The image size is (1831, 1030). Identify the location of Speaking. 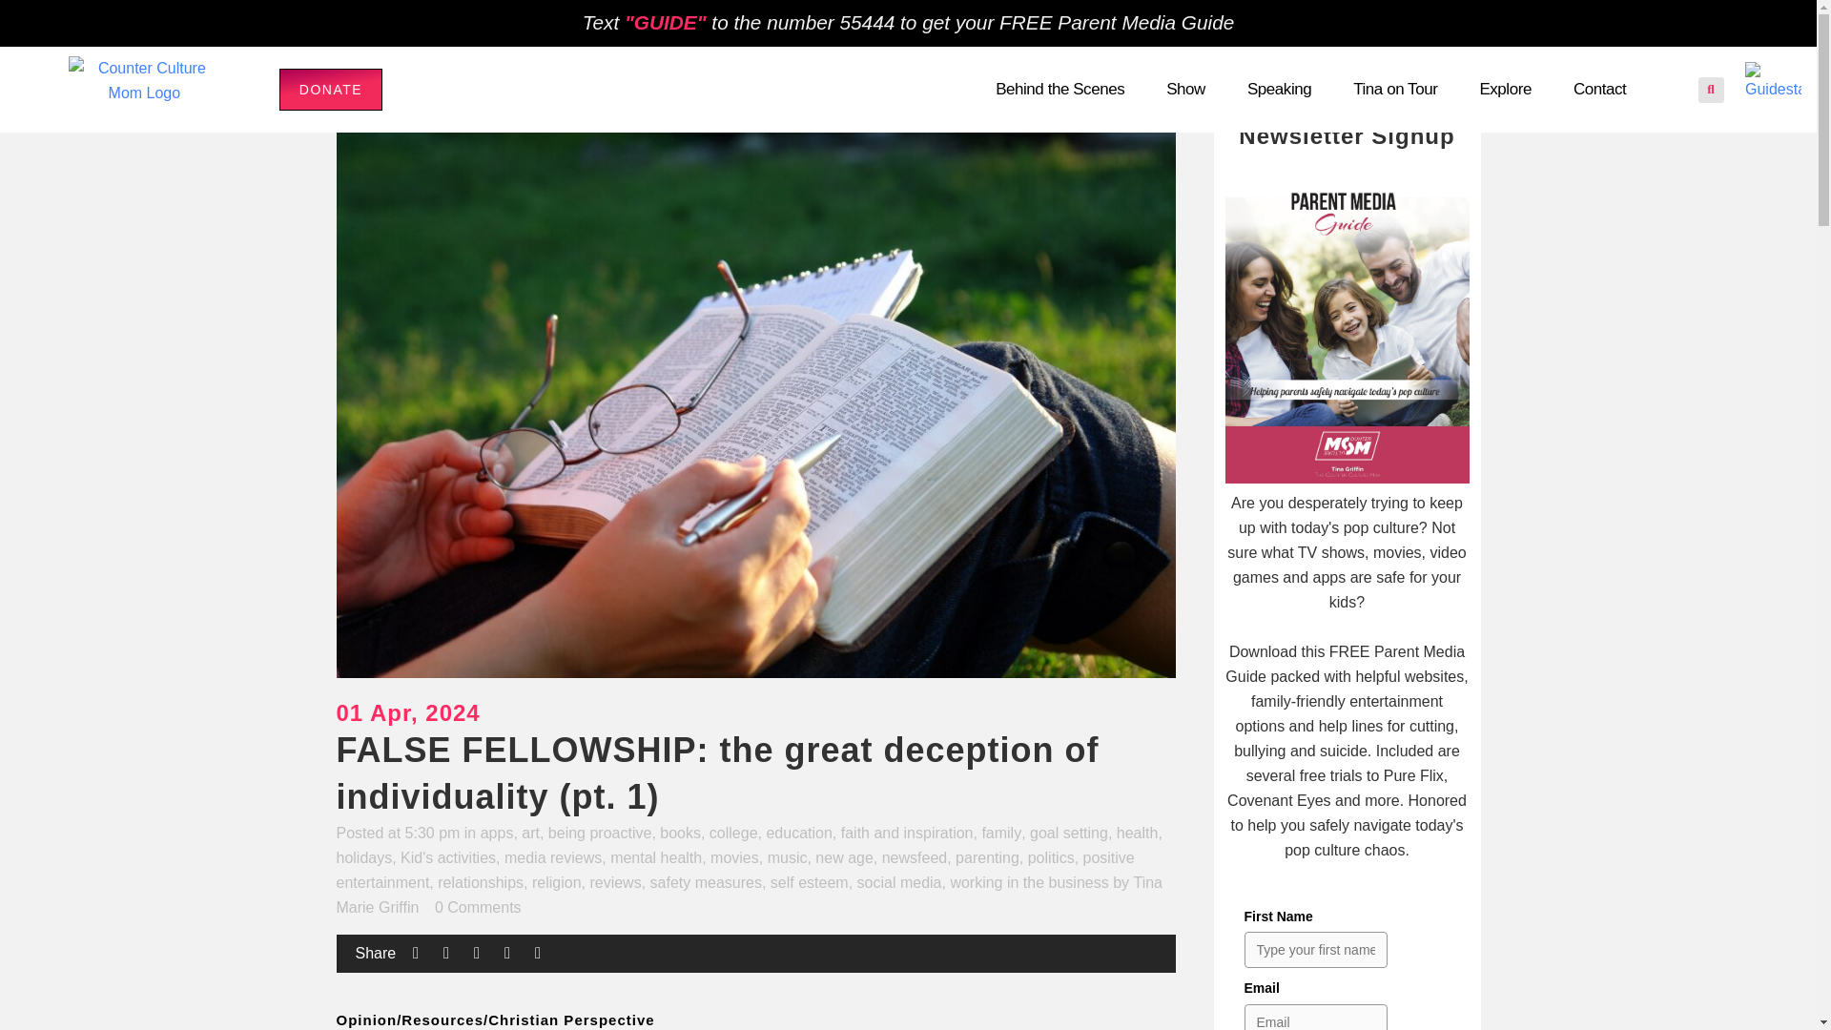
(1278, 90).